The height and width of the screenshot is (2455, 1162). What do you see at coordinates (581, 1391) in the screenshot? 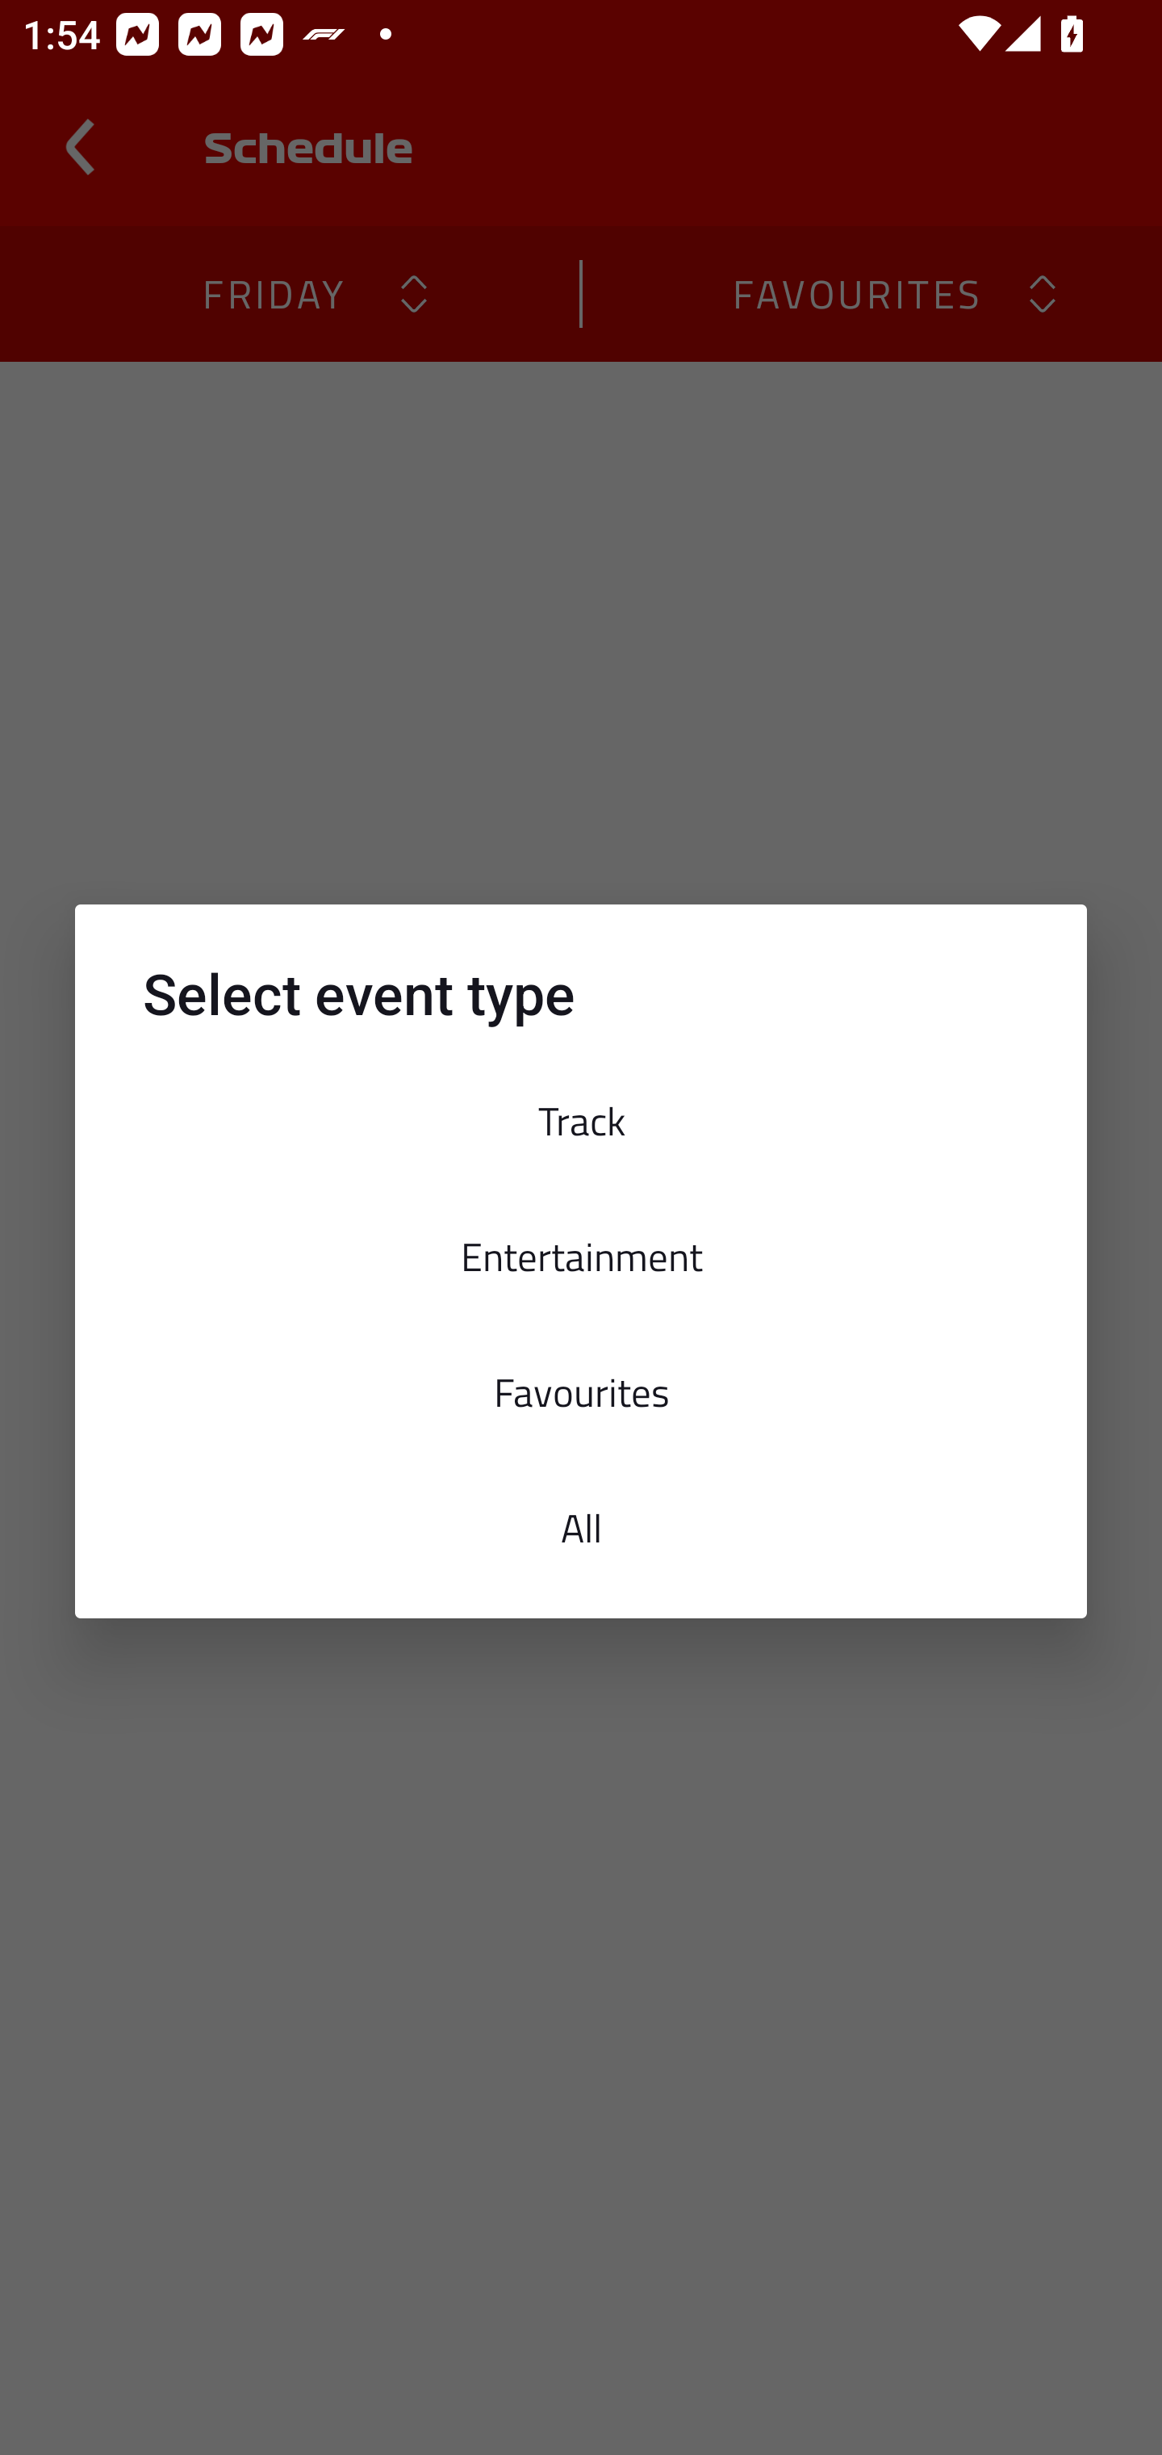
I see `Favourites` at bounding box center [581, 1391].